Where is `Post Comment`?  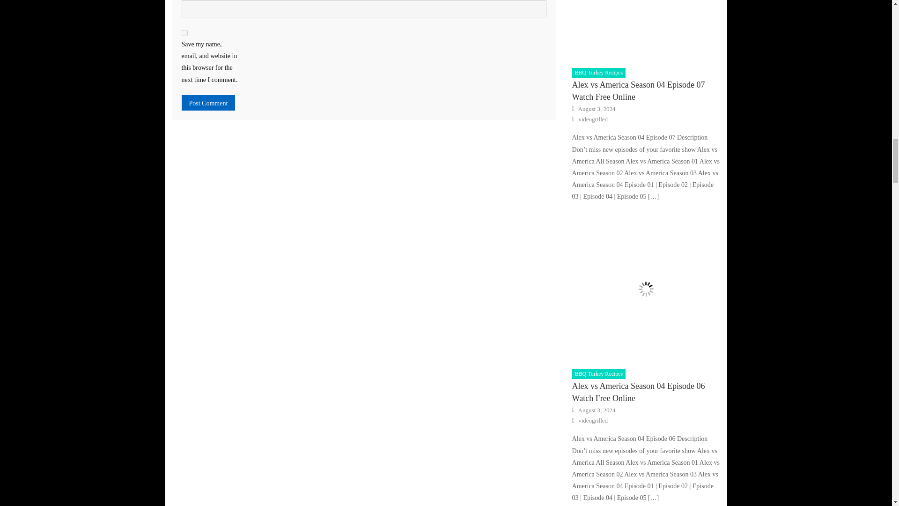
Post Comment is located at coordinates (208, 103).